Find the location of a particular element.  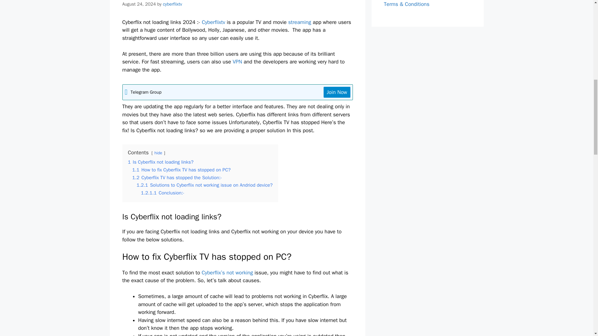

1.1 How to fix Cyberflix TV has stopped on PC? is located at coordinates (181, 170).